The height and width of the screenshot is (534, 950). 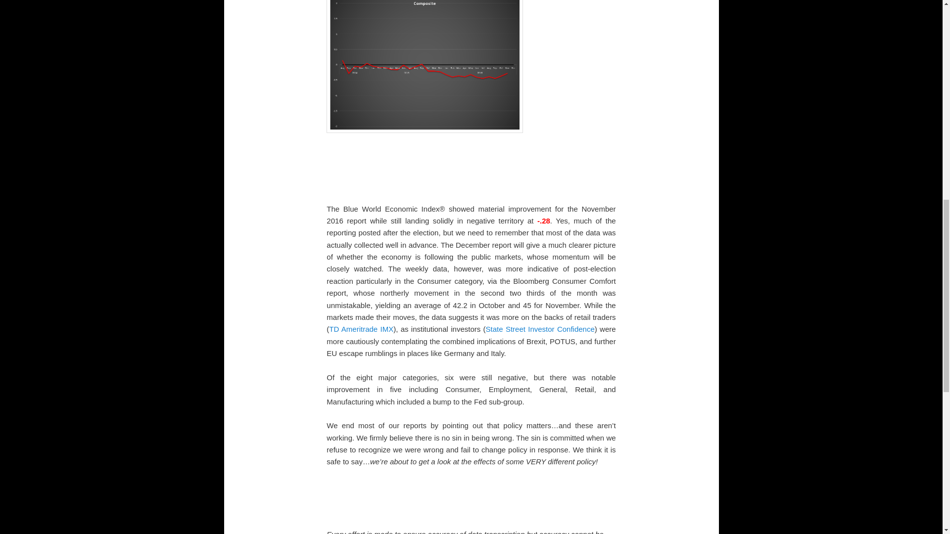 What do you see at coordinates (361, 328) in the screenshot?
I see `TD Ameritrade IMX` at bounding box center [361, 328].